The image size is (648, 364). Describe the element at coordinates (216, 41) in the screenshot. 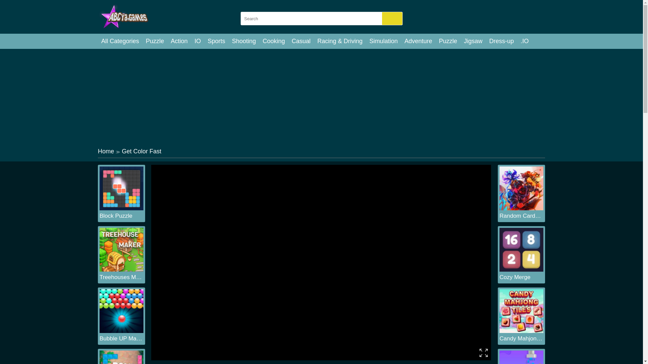

I see `Sports` at that location.